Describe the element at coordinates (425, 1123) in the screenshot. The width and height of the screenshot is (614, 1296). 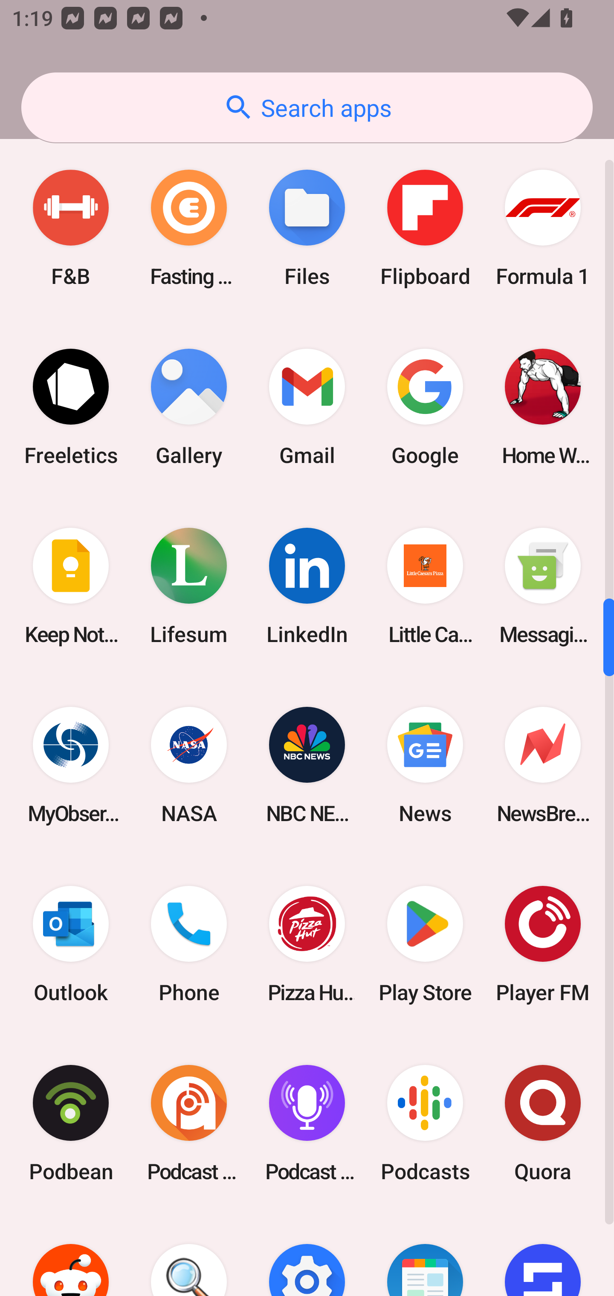
I see `Podcasts` at that location.